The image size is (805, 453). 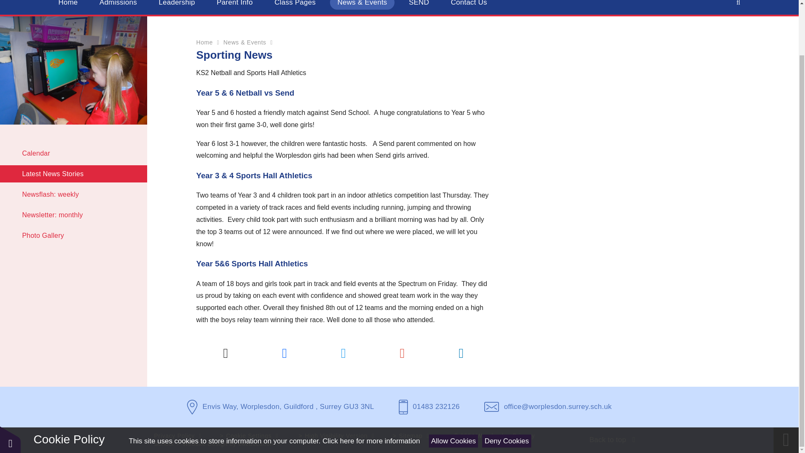 What do you see at coordinates (506, 384) in the screenshot?
I see `Deny Cookies` at bounding box center [506, 384].